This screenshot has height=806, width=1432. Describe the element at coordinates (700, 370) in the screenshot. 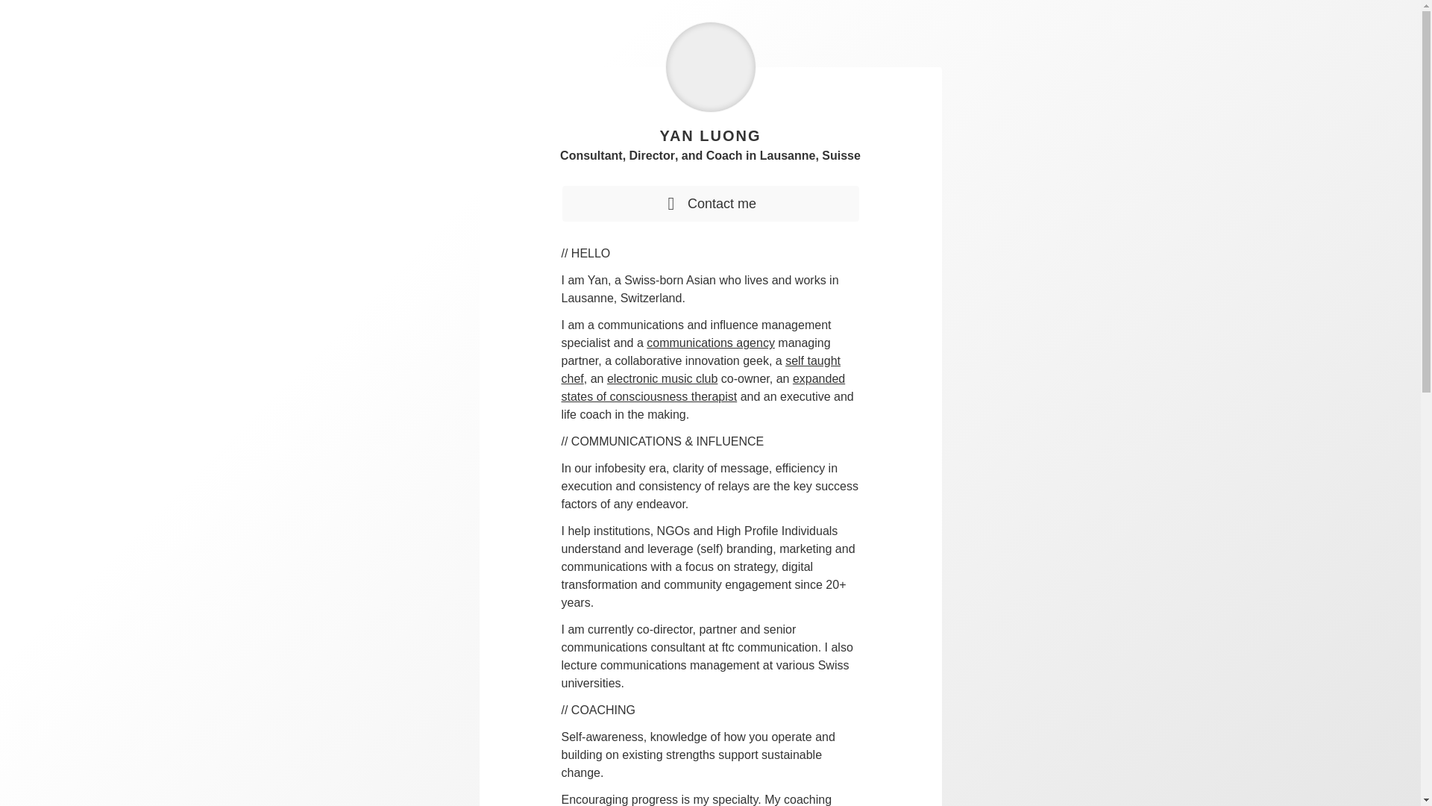

I see `self taught chef` at that location.